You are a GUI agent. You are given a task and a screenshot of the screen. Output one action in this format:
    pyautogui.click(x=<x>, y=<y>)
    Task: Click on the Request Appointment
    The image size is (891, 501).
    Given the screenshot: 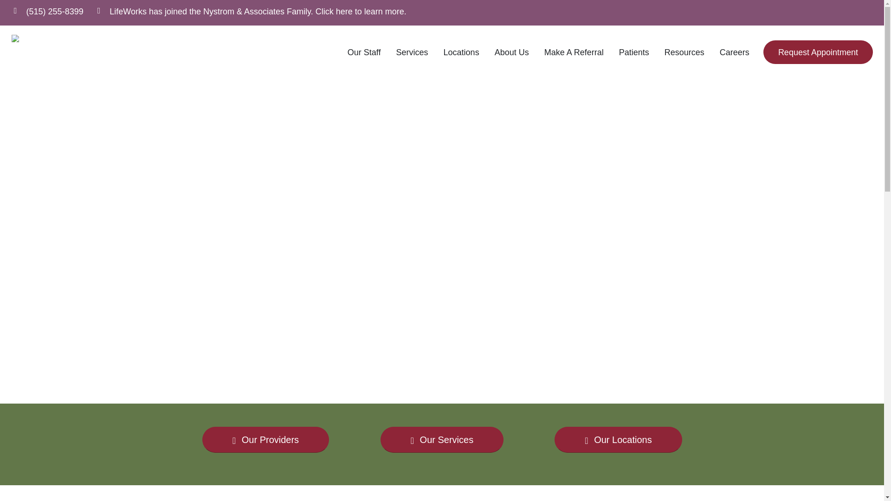 What is the action you would take?
    pyautogui.click(x=818, y=52)
    